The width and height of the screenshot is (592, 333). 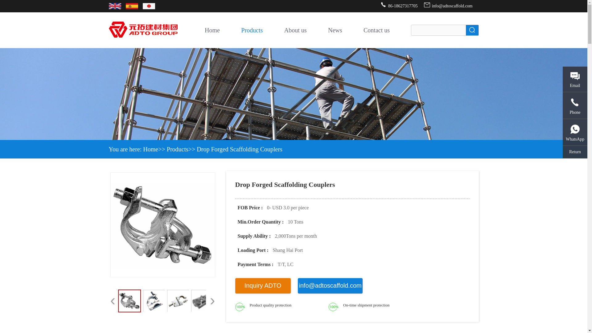 I want to click on Contact us, so click(x=376, y=30).